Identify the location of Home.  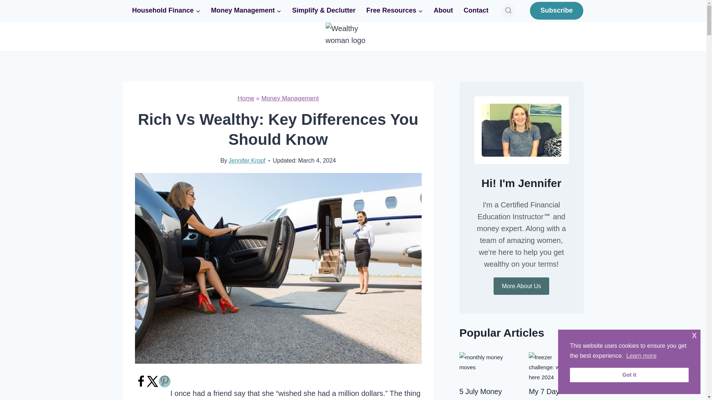
(245, 98).